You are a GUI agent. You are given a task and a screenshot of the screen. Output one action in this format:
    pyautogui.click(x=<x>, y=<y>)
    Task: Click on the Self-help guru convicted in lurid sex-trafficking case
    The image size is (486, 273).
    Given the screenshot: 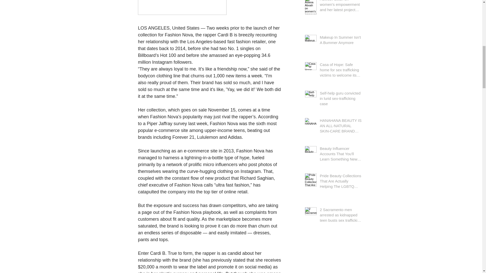 What is the action you would take?
    pyautogui.click(x=341, y=99)
    